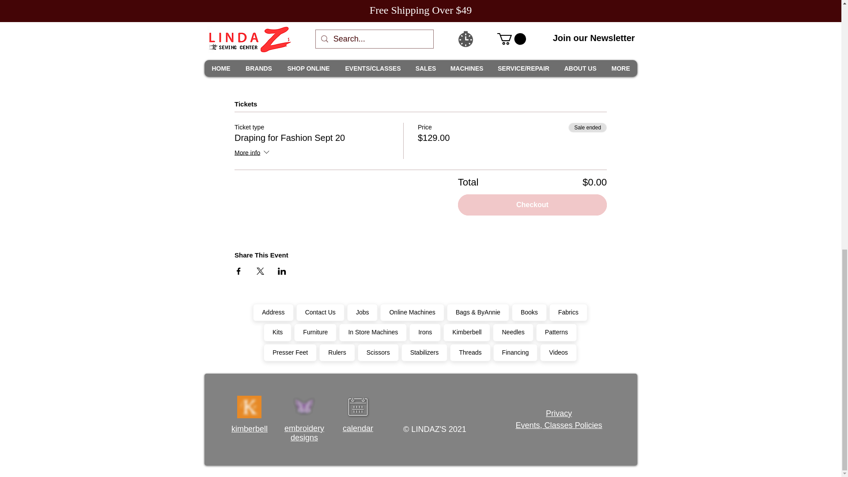 Image resolution: width=848 pixels, height=477 pixels. I want to click on More info, so click(253, 153).